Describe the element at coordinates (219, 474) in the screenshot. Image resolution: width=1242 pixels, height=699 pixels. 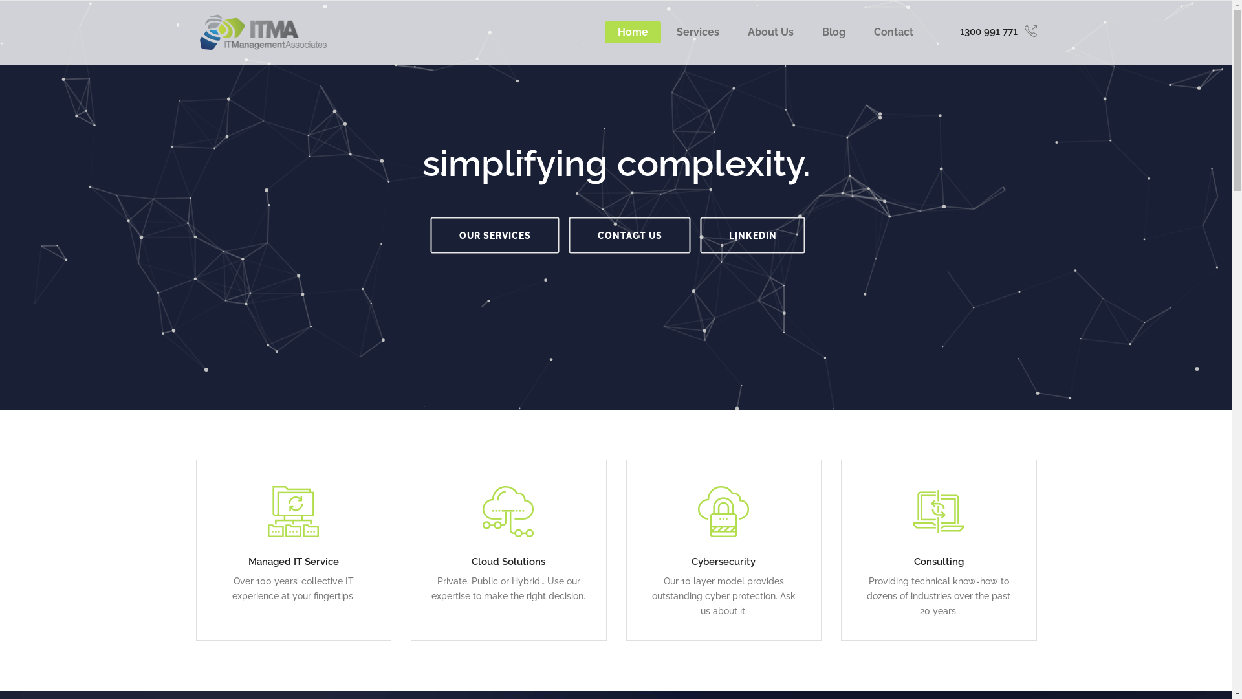
I see `Unit 5, 28 Belmont Avenue Belmont, WA 6104` at that location.